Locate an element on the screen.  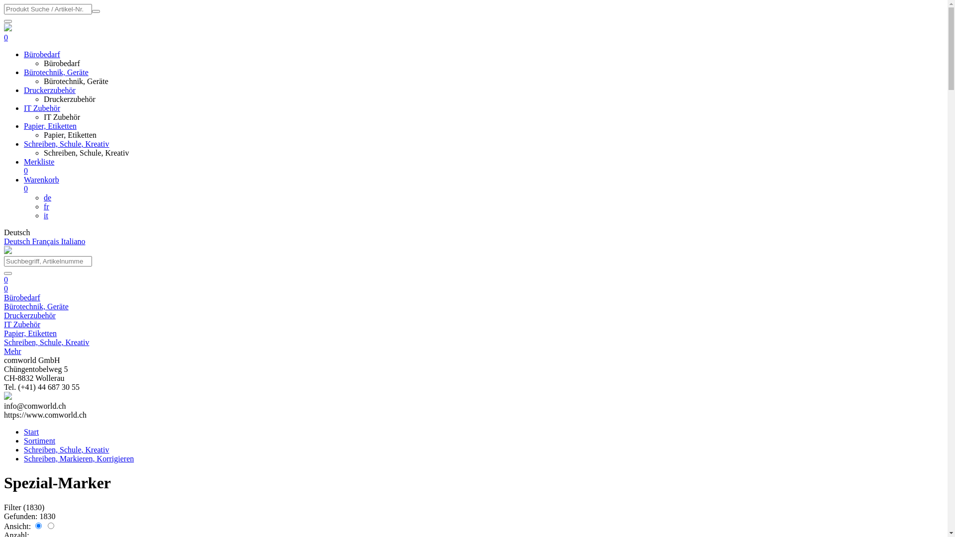
fr is located at coordinates (47, 207).